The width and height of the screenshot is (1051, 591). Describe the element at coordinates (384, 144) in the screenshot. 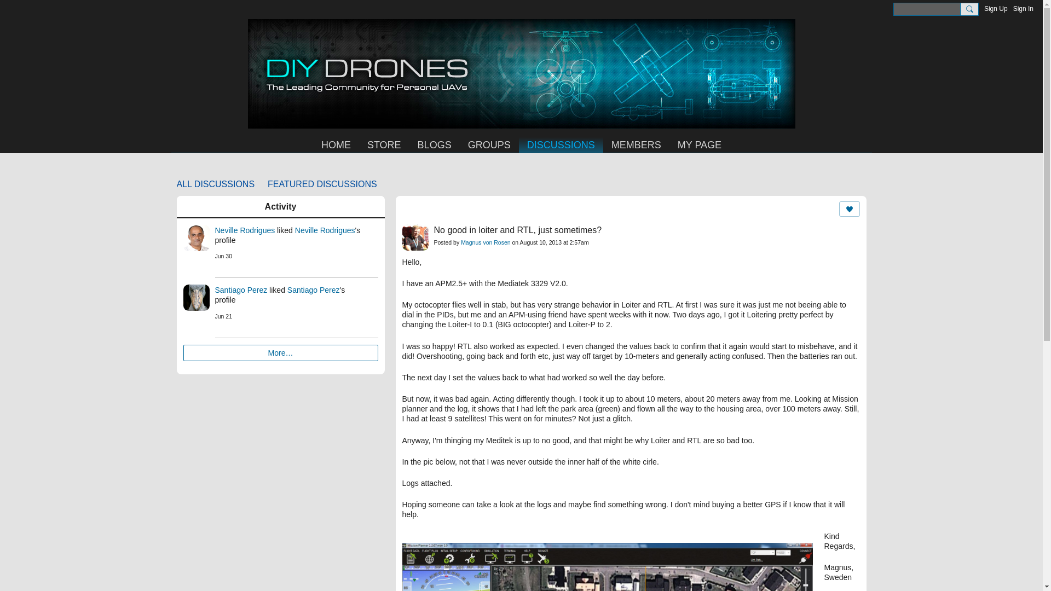

I see `STORE` at that location.